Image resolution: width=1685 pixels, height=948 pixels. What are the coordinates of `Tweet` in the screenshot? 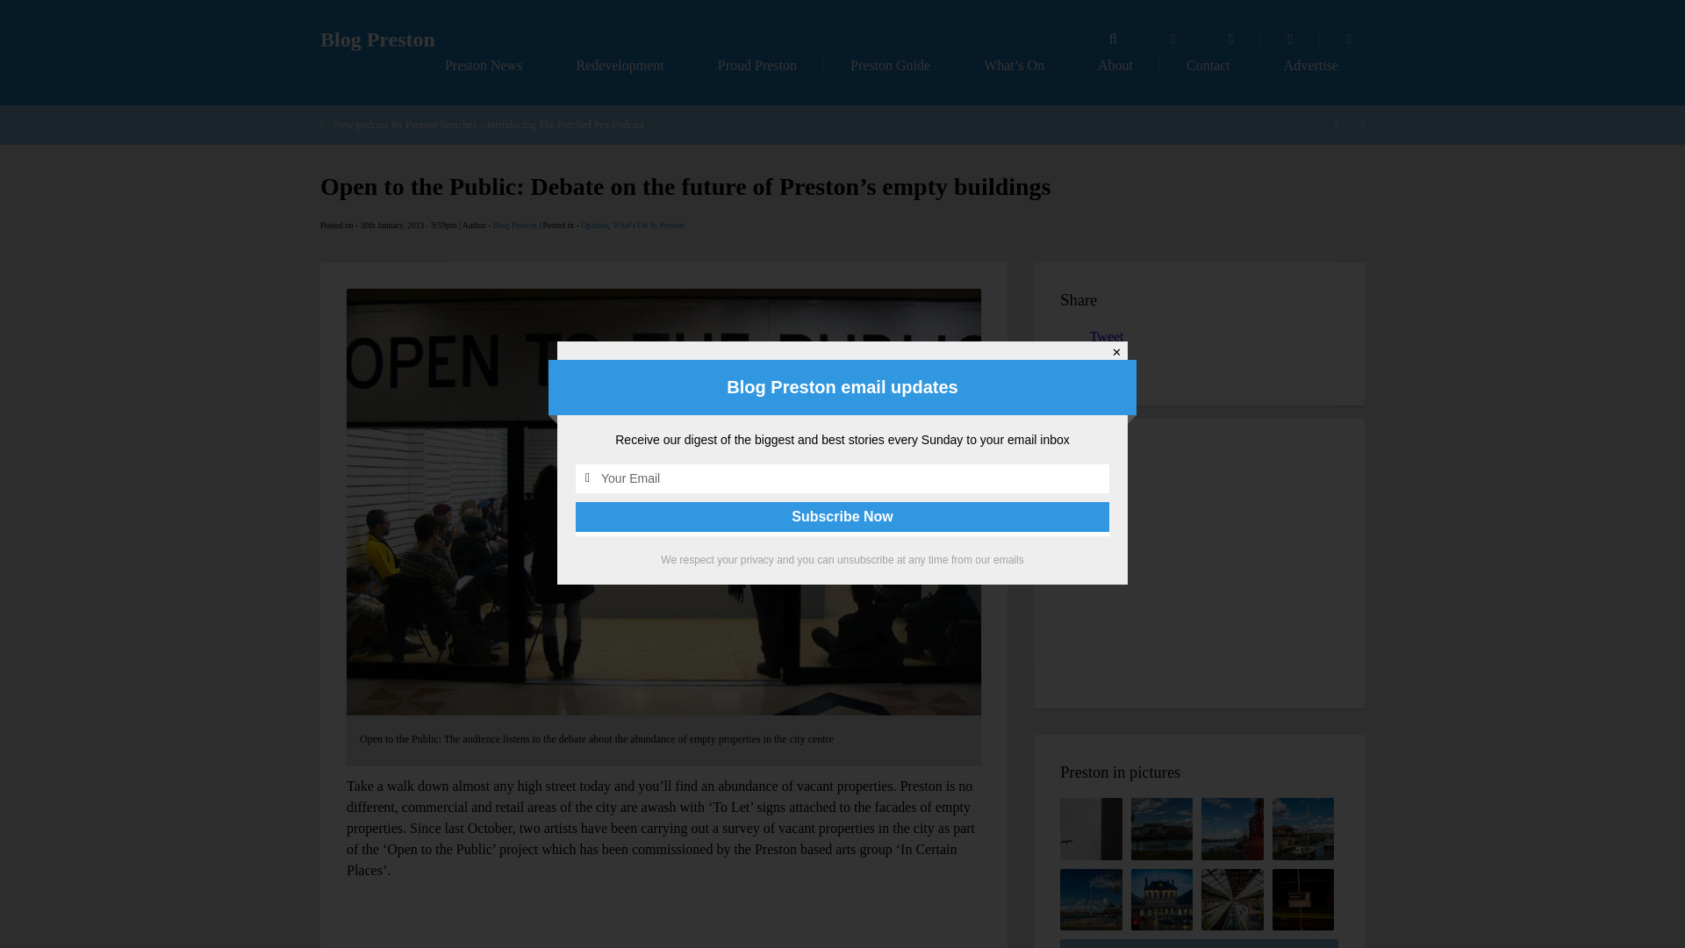 It's located at (1107, 336).